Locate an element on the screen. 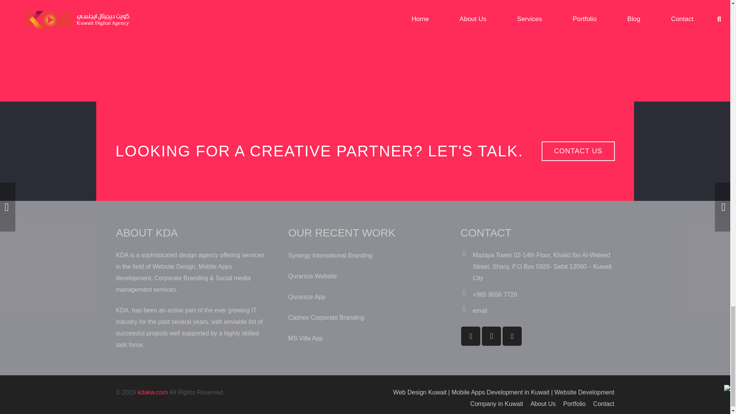 The height and width of the screenshot is (414, 736). Quranize App is located at coordinates (307, 297).